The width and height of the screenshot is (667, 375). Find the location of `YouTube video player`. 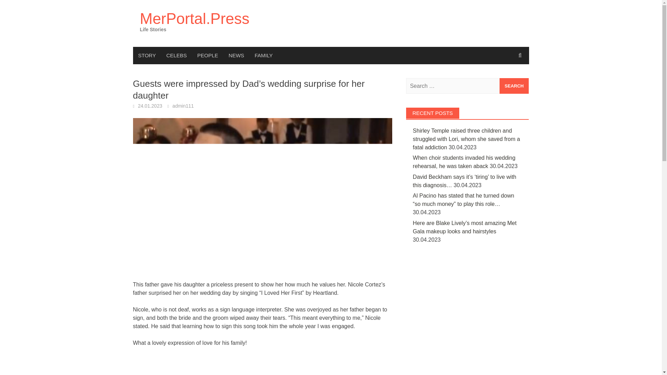

YouTube video player is located at coordinates (230, 365).